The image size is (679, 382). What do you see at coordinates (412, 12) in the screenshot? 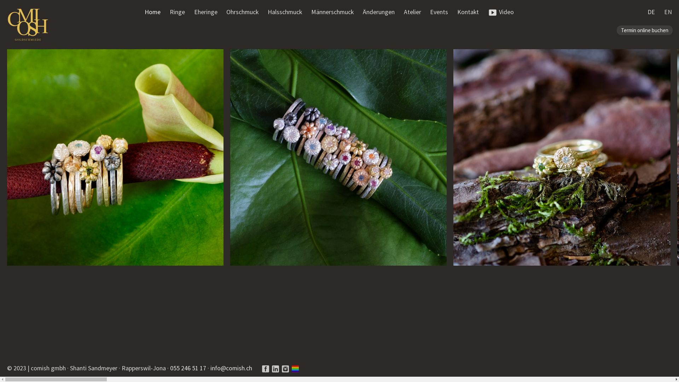
I see `Atelier` at bounding box center [412, 12].